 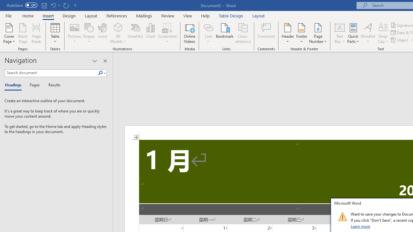 What do you see at coordinates (208, 33) in the screenshot?
I see `Link` at bounding box center [208, 33].